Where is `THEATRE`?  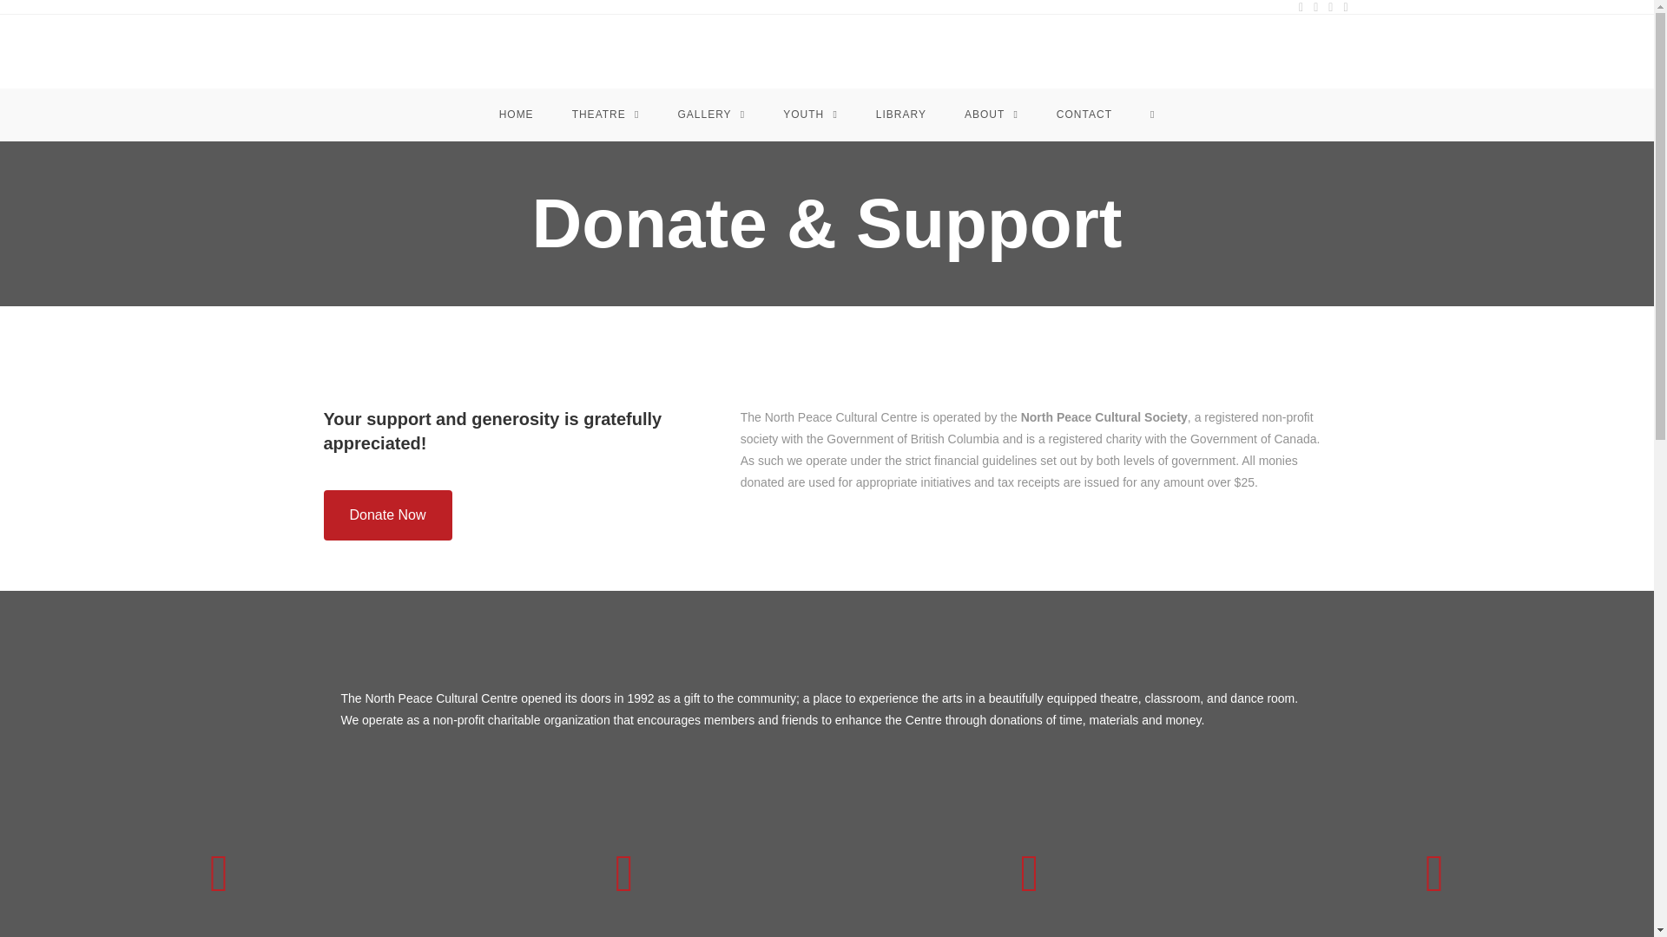 THEATRE is located at coordinates (606, 115).